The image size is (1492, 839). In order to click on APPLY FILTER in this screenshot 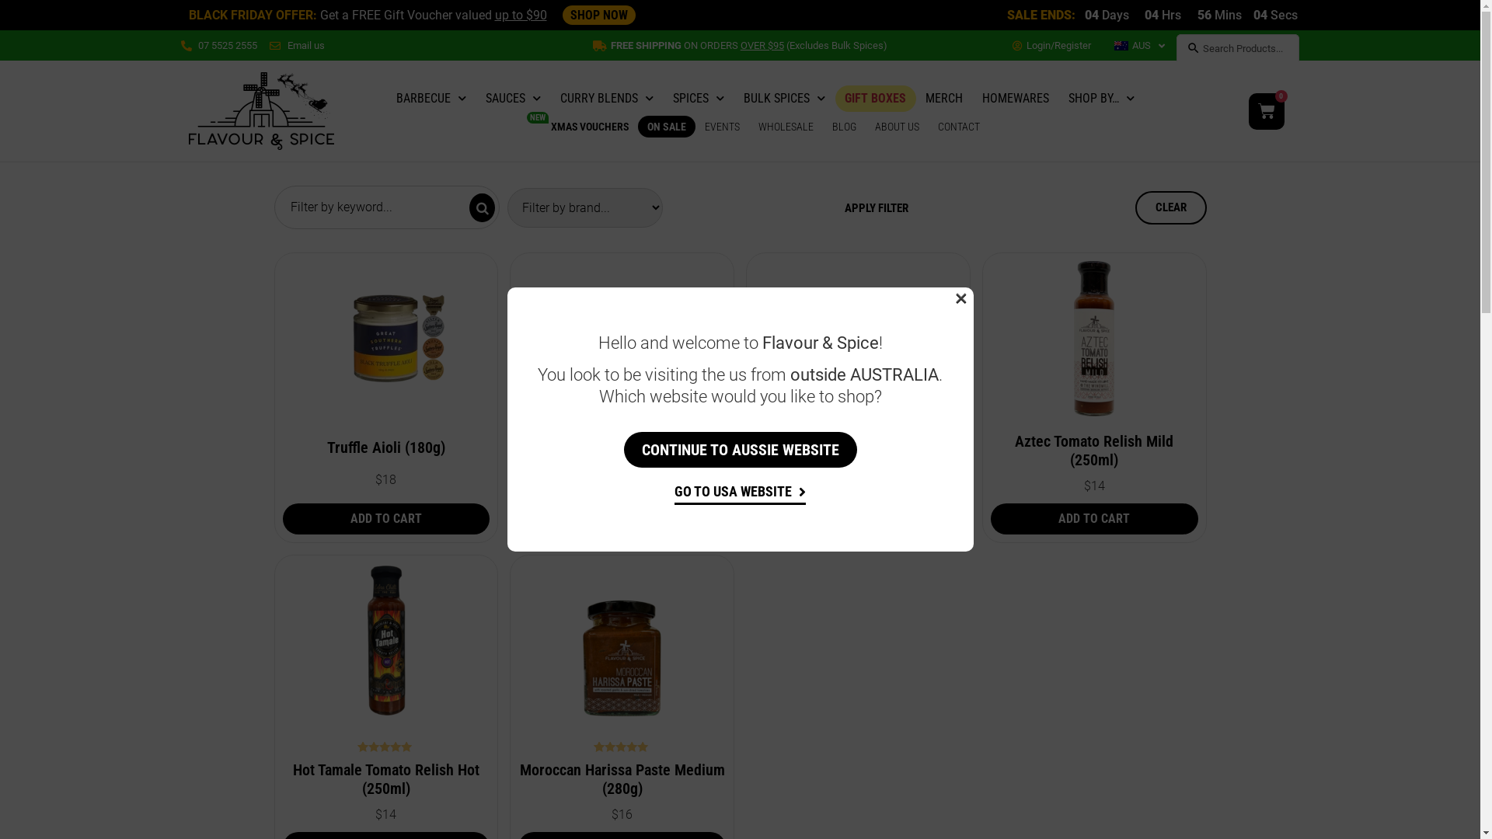, I will do `click(876, 208)`.